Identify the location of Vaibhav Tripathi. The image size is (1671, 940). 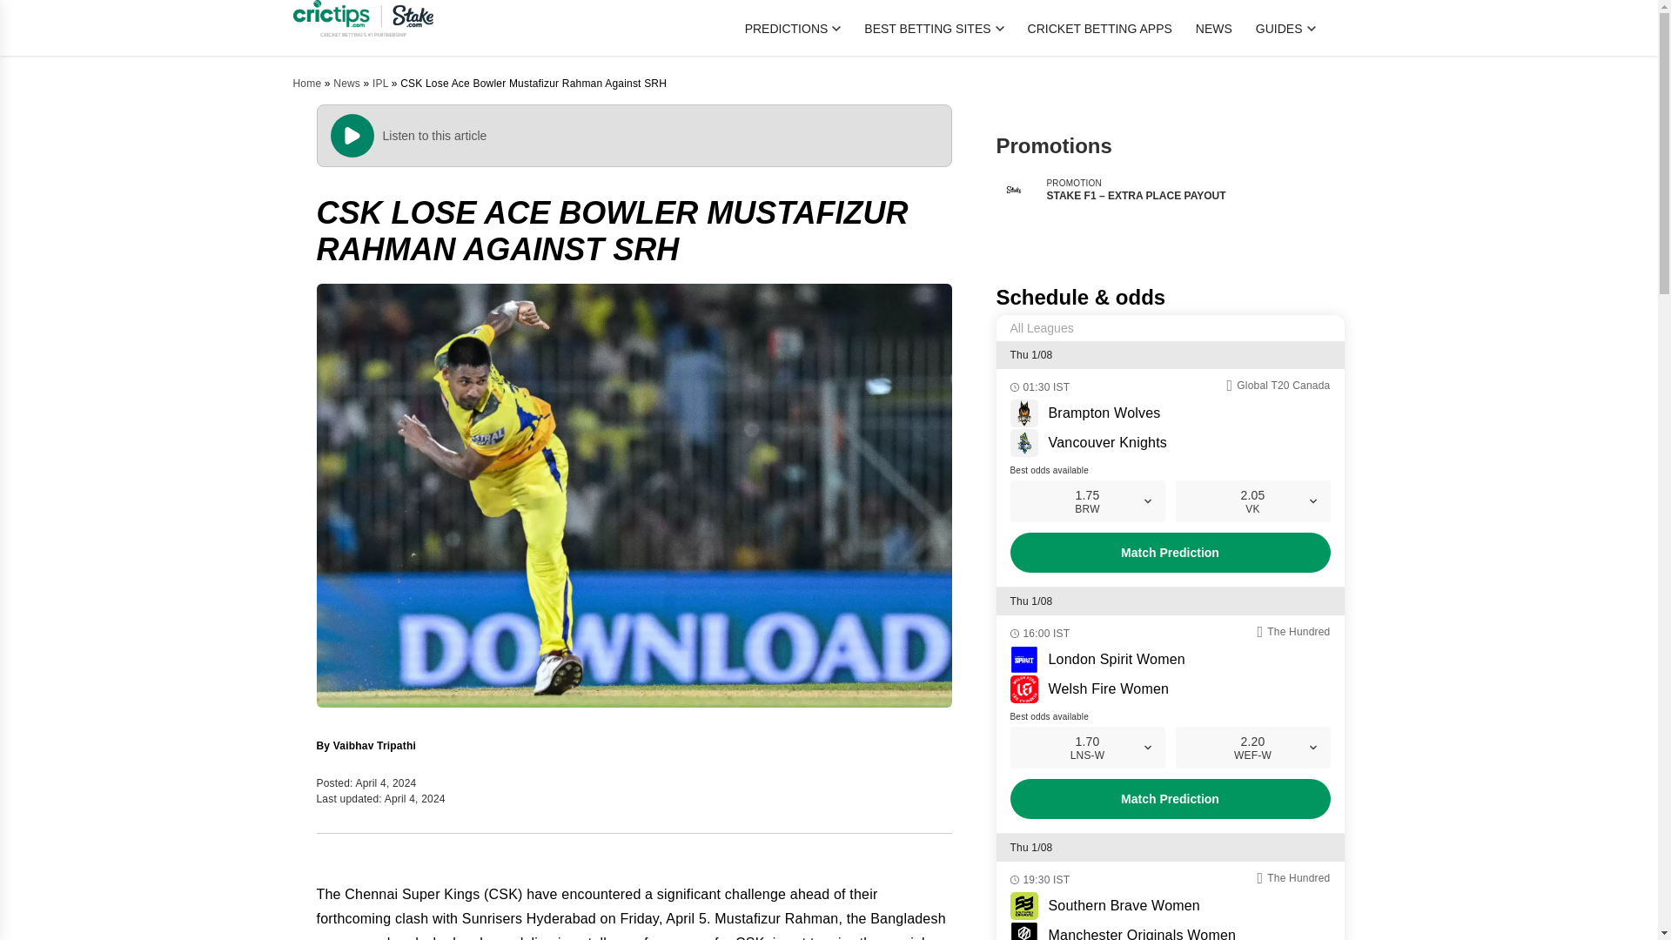
(374, 745).